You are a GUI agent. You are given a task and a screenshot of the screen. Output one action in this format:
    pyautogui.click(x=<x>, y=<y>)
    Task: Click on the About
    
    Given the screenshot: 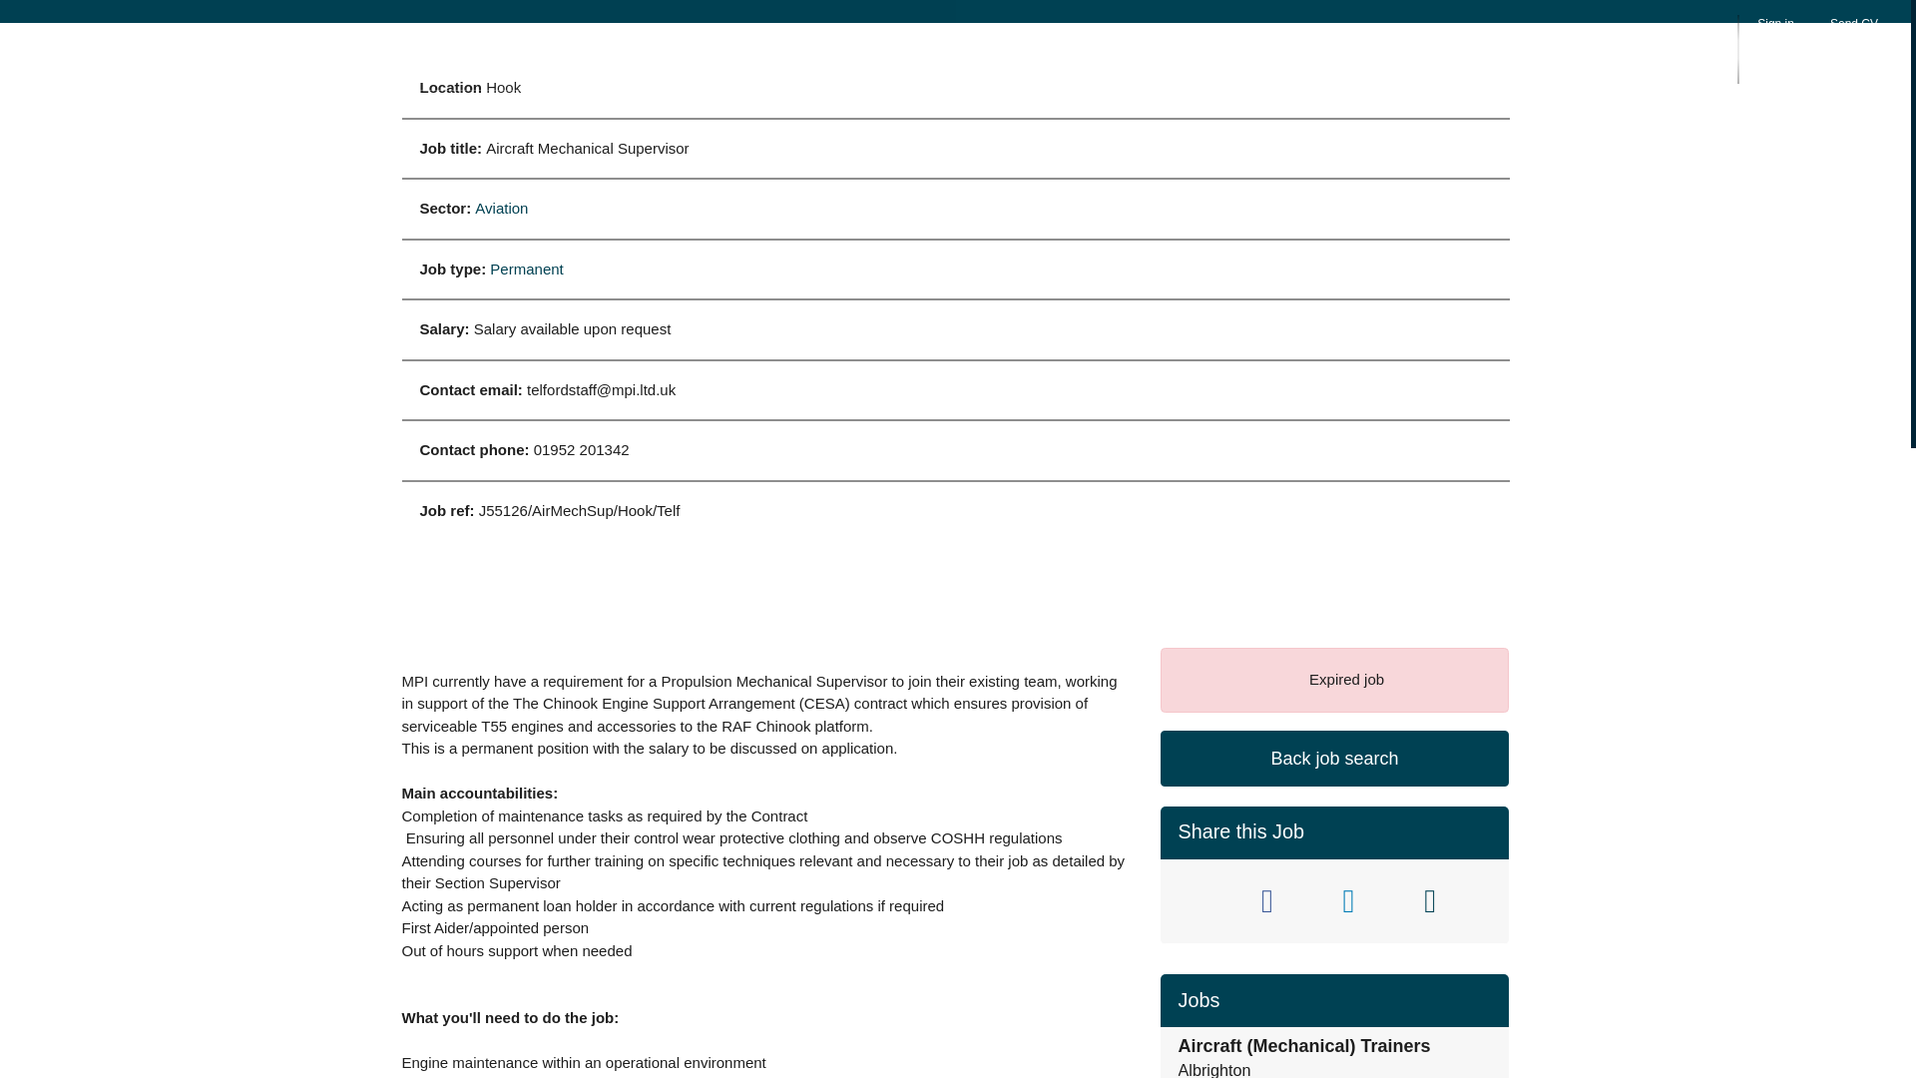 What is the action you would take?
    pyautogui.click(x=1022, y=44)
    